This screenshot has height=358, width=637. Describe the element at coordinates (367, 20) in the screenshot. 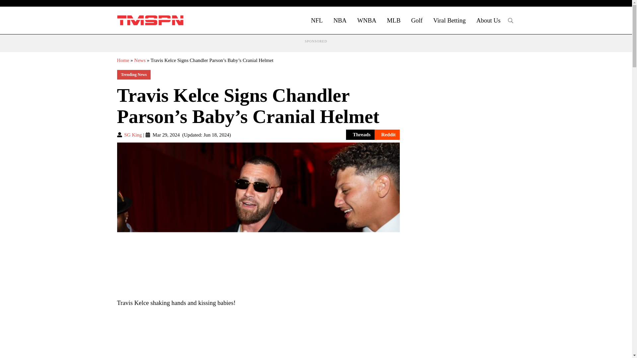

I see `WNBA` at that location.